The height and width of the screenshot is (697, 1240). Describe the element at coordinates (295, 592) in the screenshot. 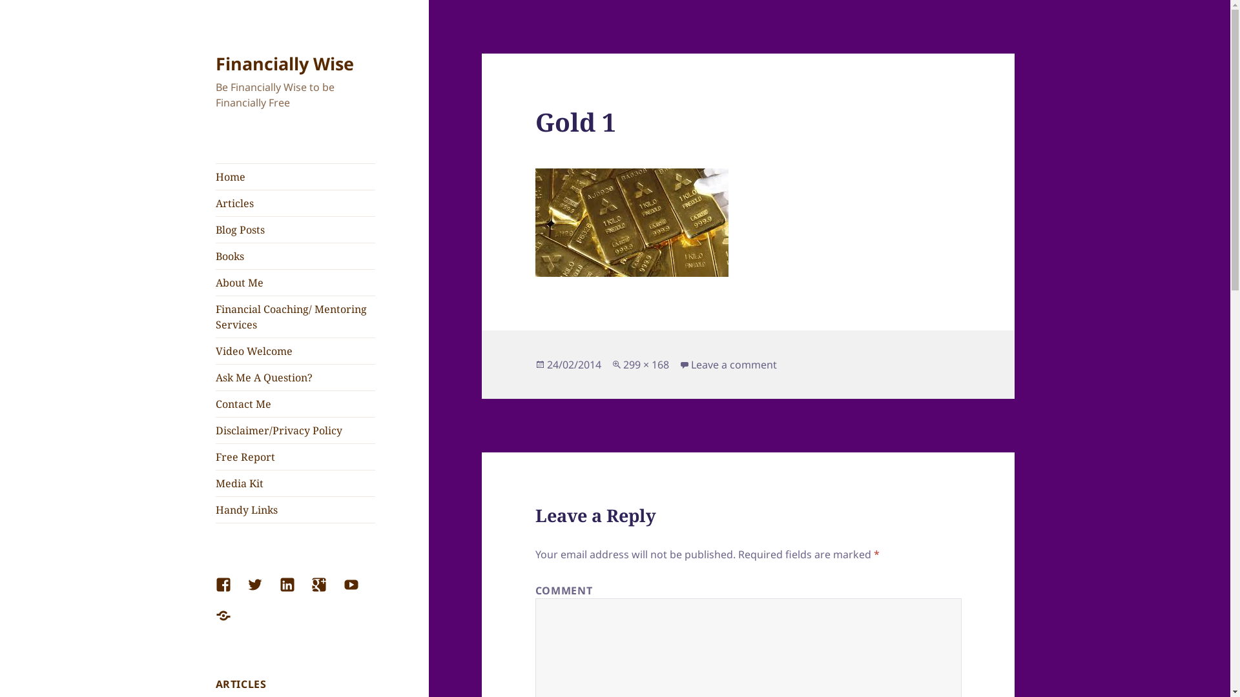

I see `LinkedIn` at that location.